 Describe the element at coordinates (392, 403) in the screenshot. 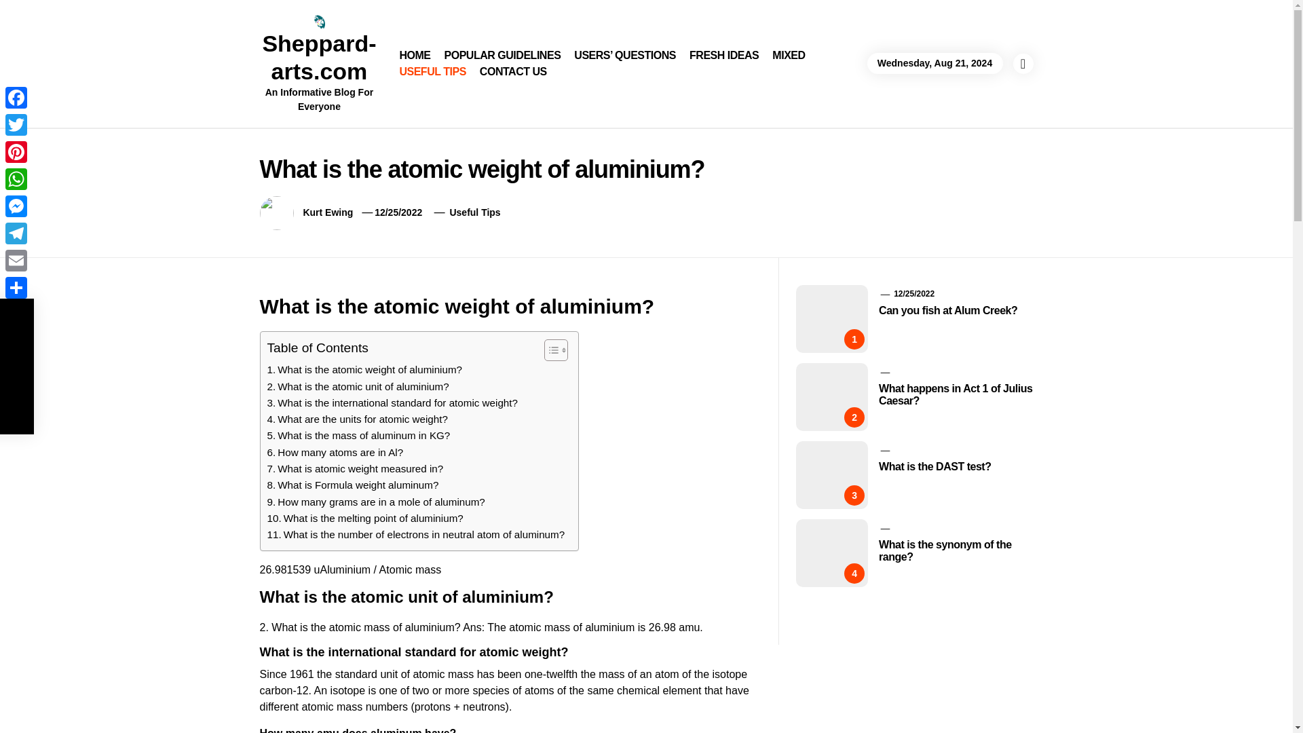

I see `What is the international standard for atomic weight?` at that location.